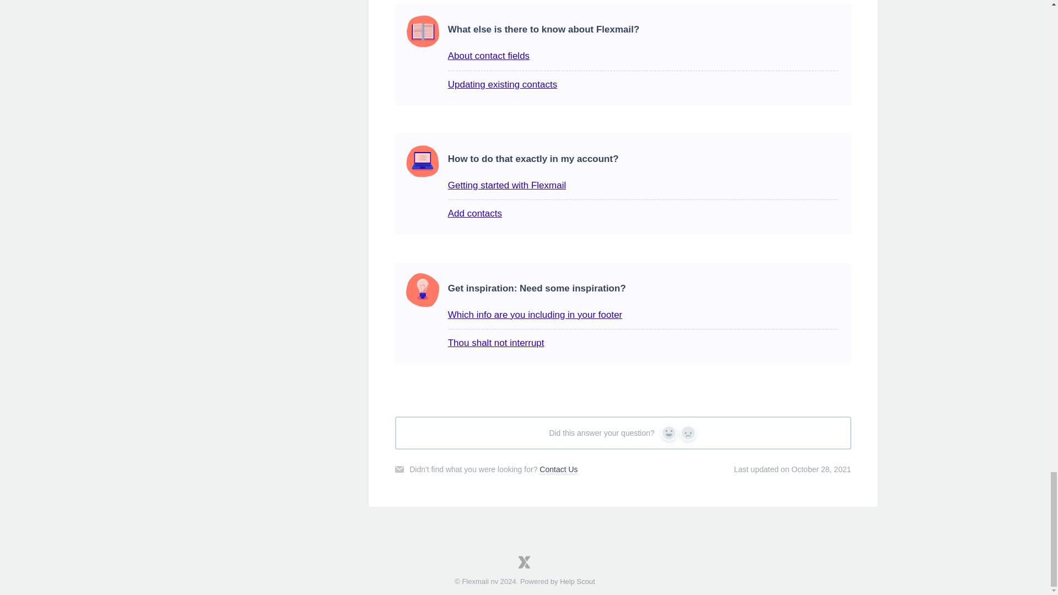 Image resolution: width=1058 pixels, height=595 pixels. I want to click on Thou shalt not interrupt, so click(496, 343).